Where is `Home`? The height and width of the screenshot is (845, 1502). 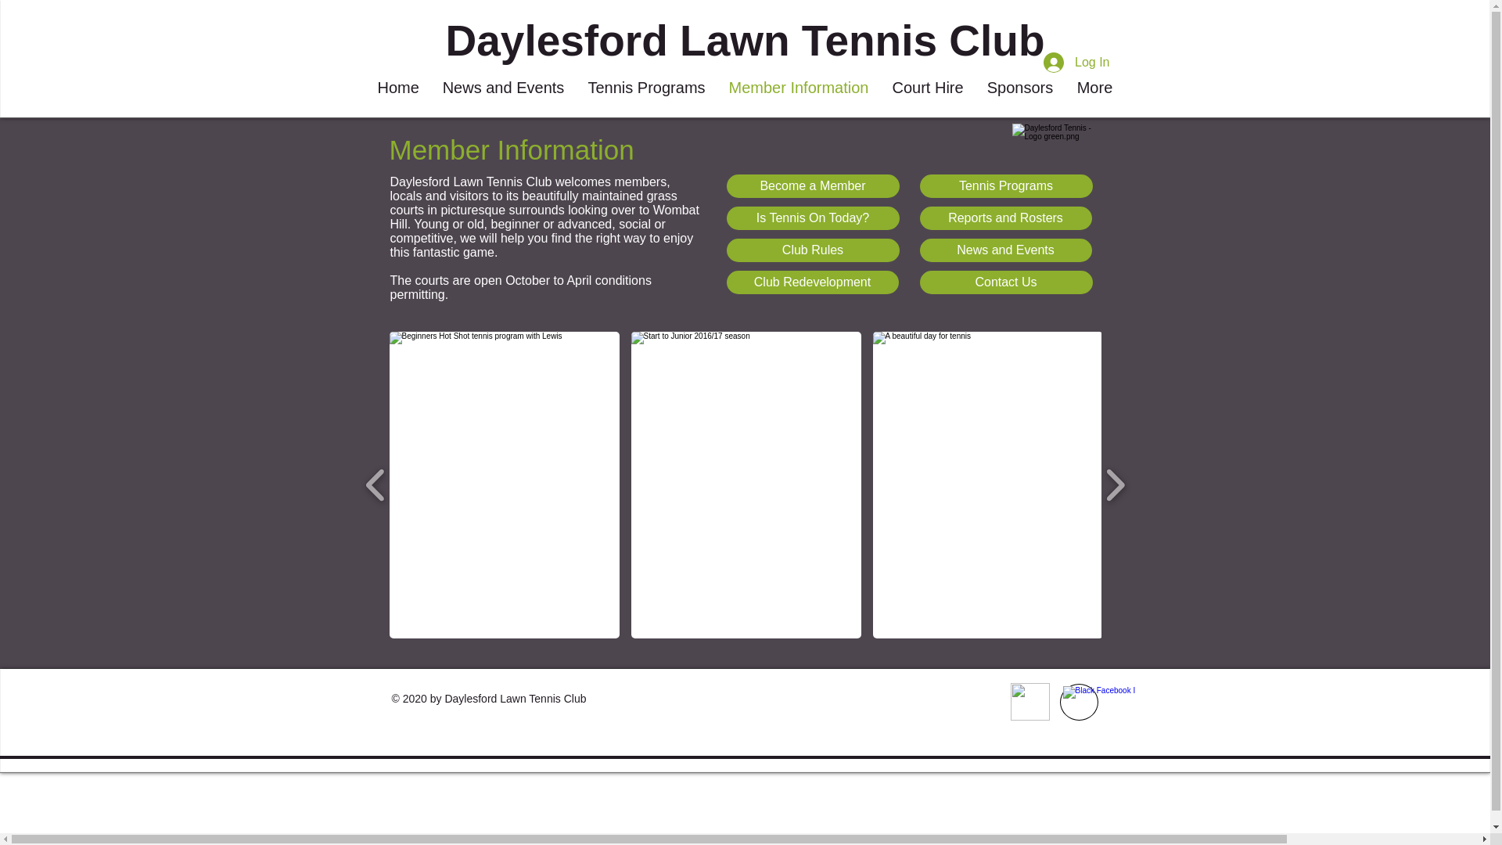 Home is located at coordinates (399, 85).